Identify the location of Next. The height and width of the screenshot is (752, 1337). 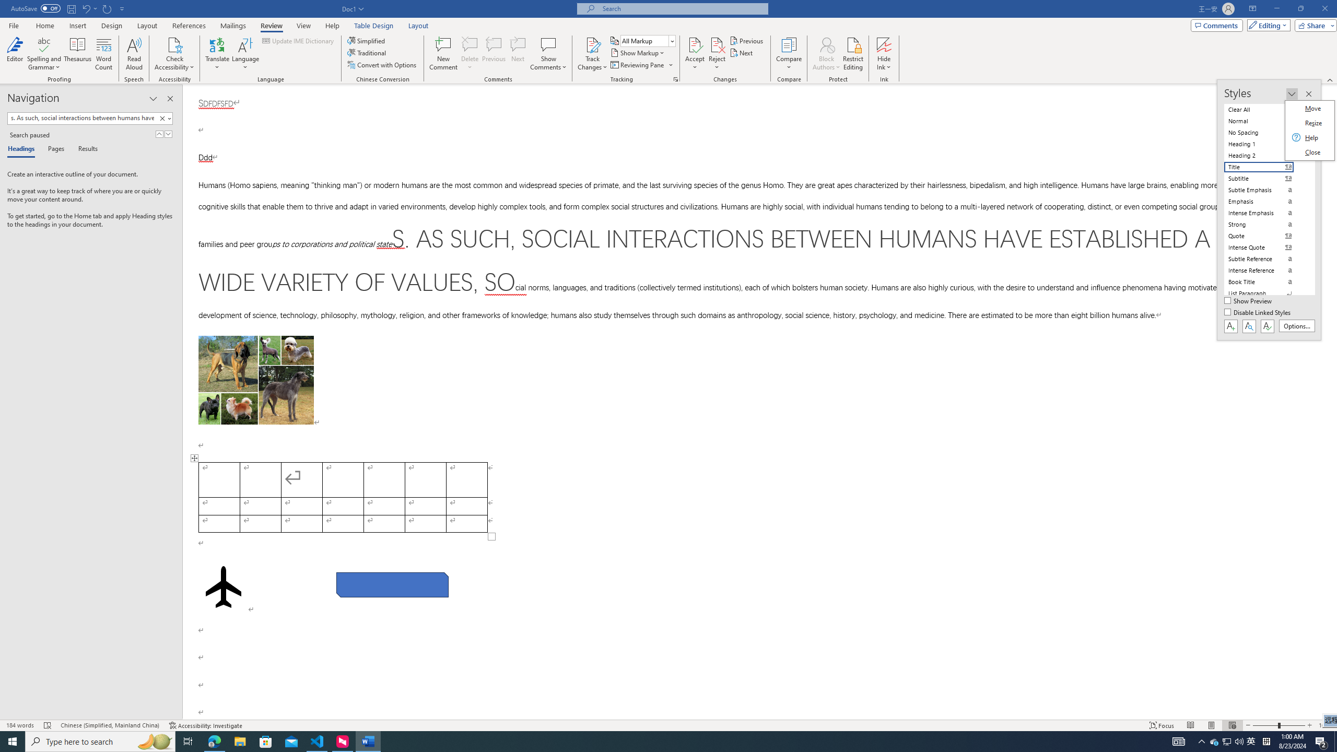
(743, 52).